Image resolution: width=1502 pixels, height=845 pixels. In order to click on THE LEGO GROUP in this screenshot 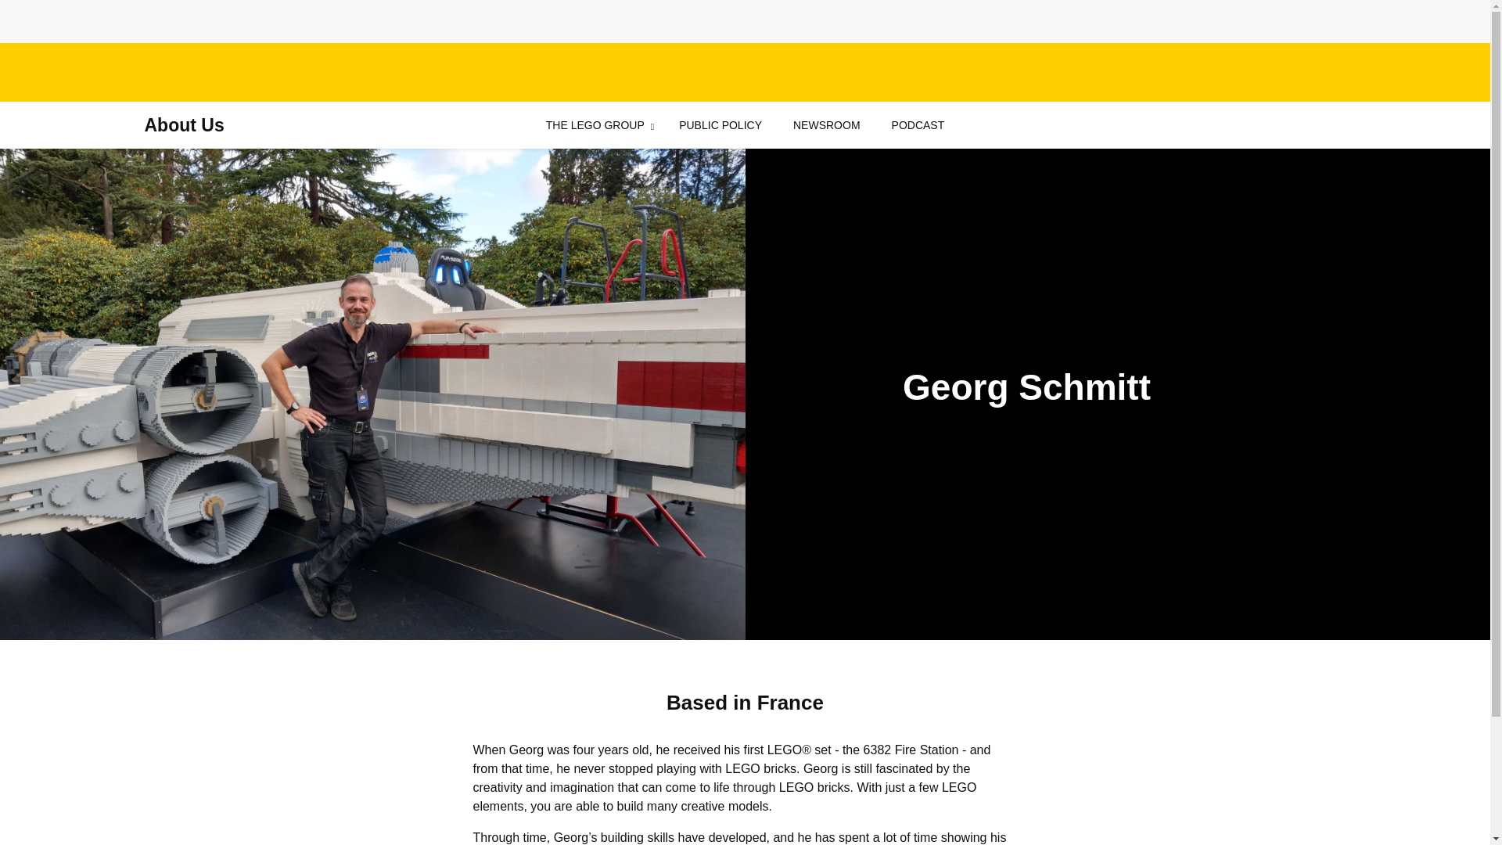, I will do `click(595, 125)`.